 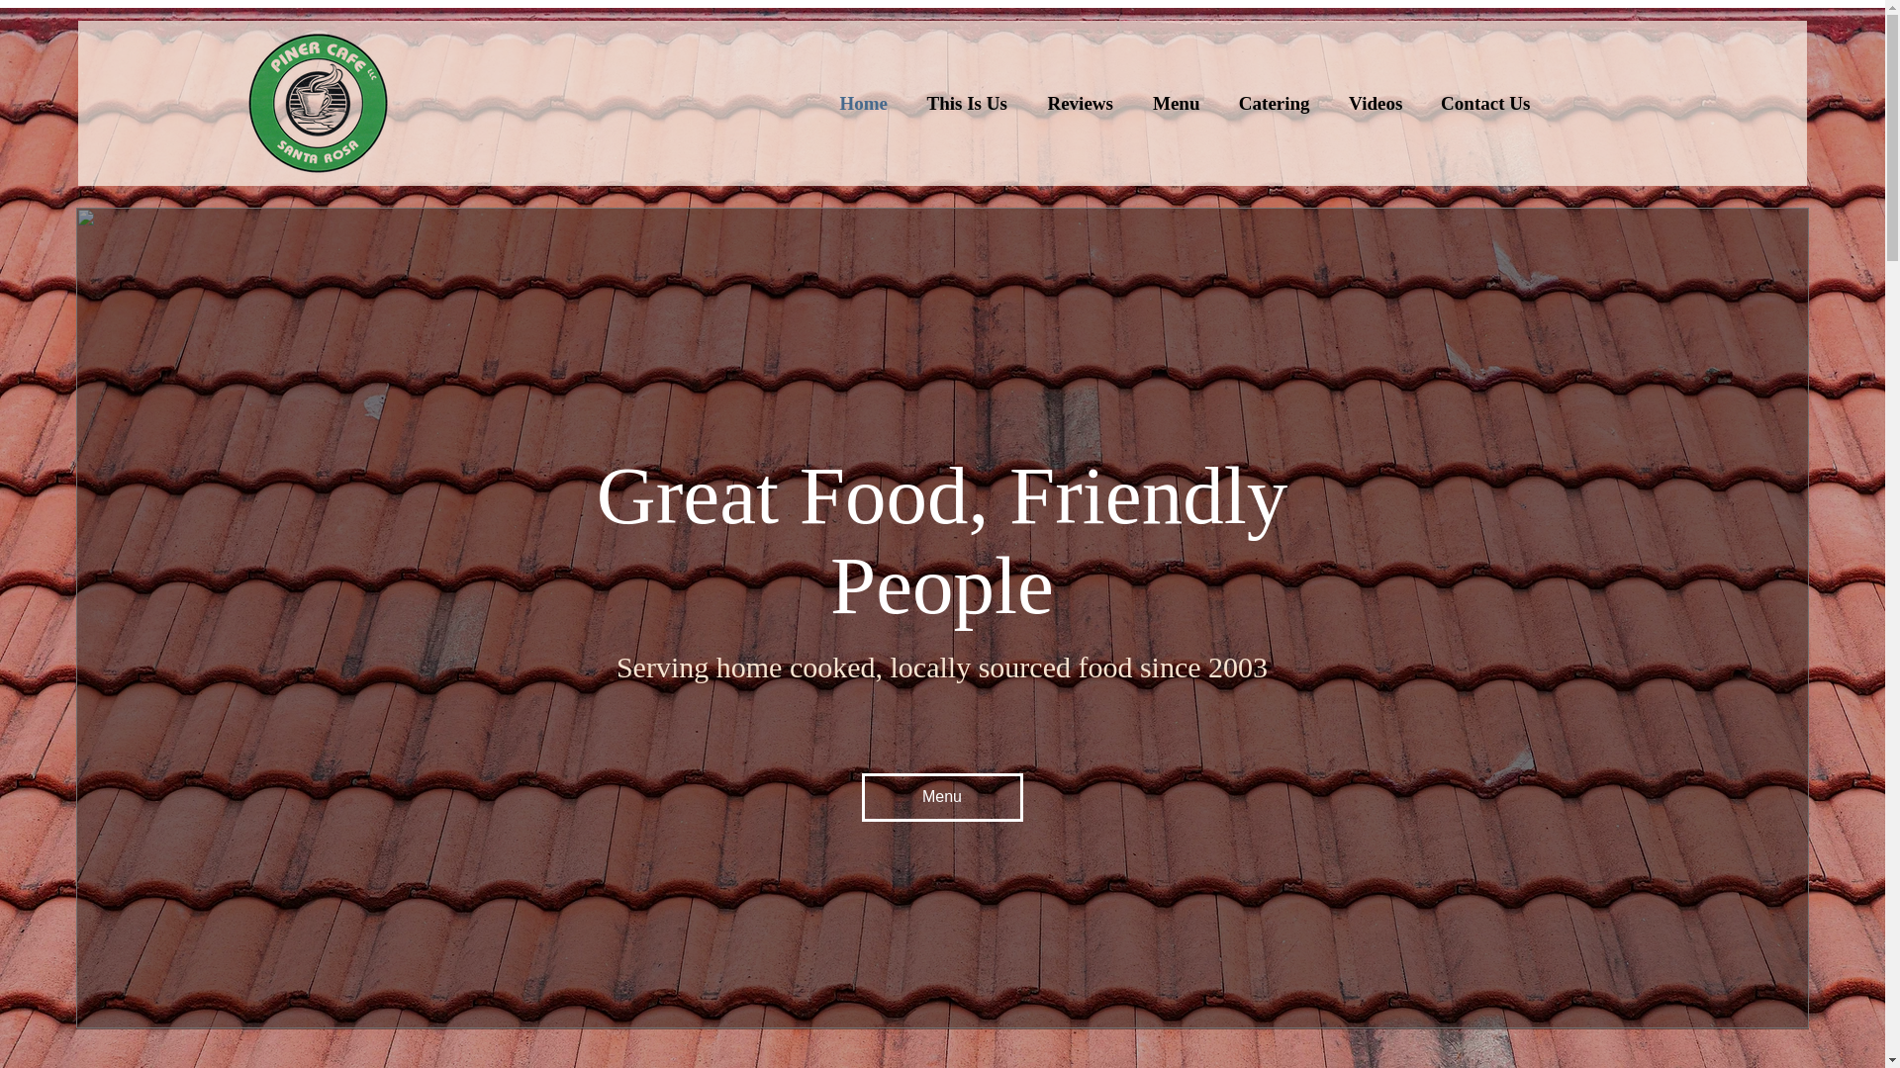 What do you see at coordinates (1275, 103) in the screenshot?
I see `Catering` at bounding box center [1275, 103].